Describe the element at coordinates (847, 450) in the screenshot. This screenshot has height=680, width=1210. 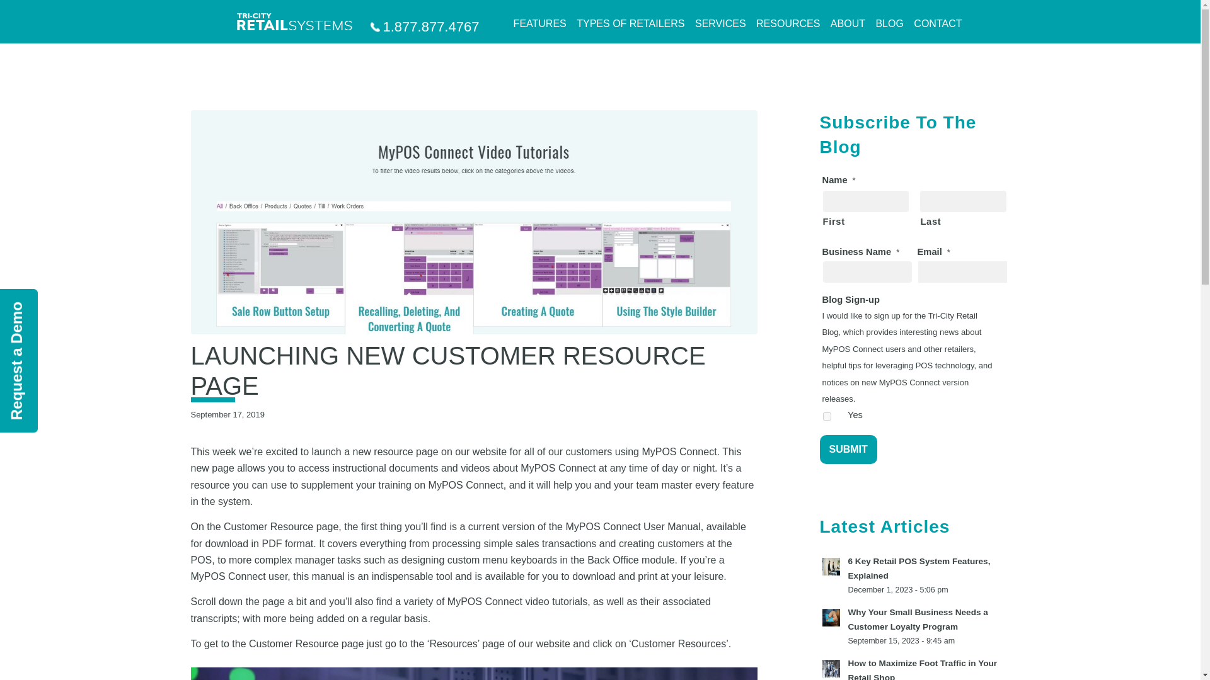
I see `Submit` at that location.